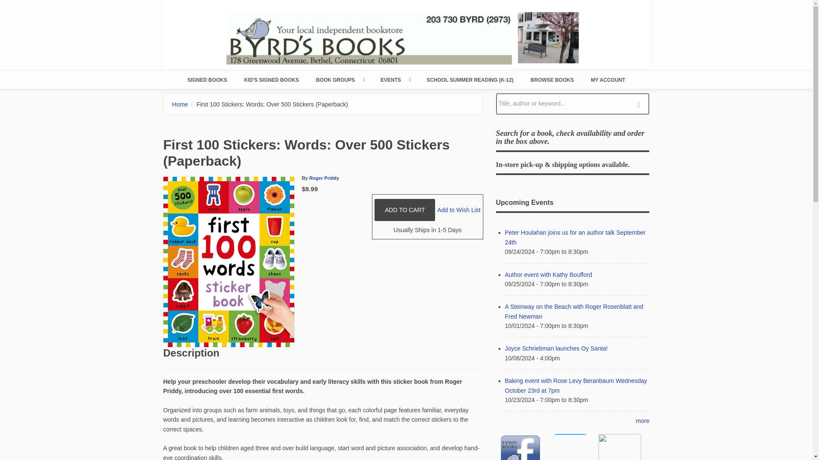 This screenshot has width=819, height=460. I want to click on EVENTS, so click(395, 80).